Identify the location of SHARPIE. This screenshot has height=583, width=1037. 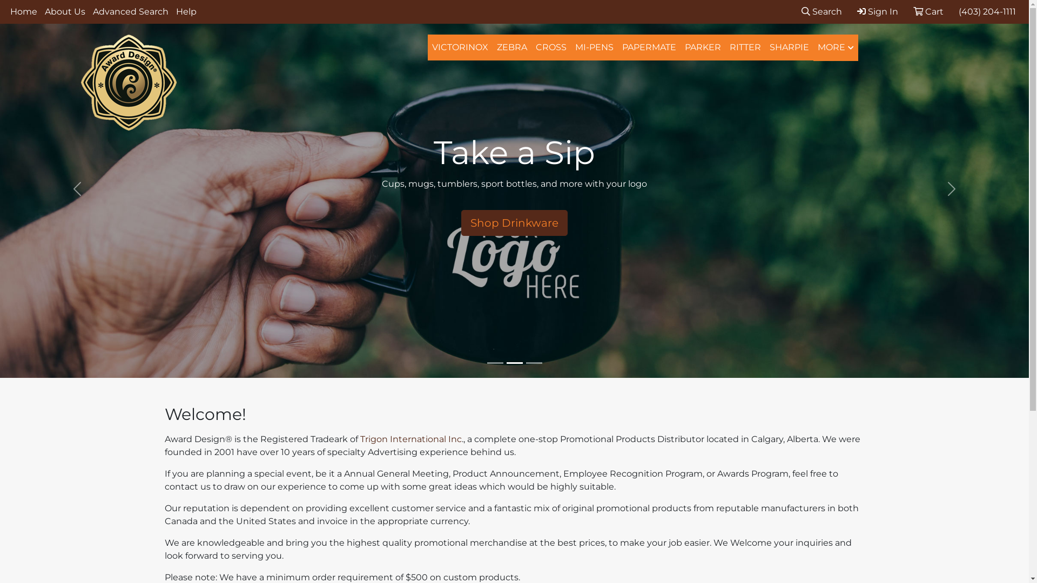
(790, 48).